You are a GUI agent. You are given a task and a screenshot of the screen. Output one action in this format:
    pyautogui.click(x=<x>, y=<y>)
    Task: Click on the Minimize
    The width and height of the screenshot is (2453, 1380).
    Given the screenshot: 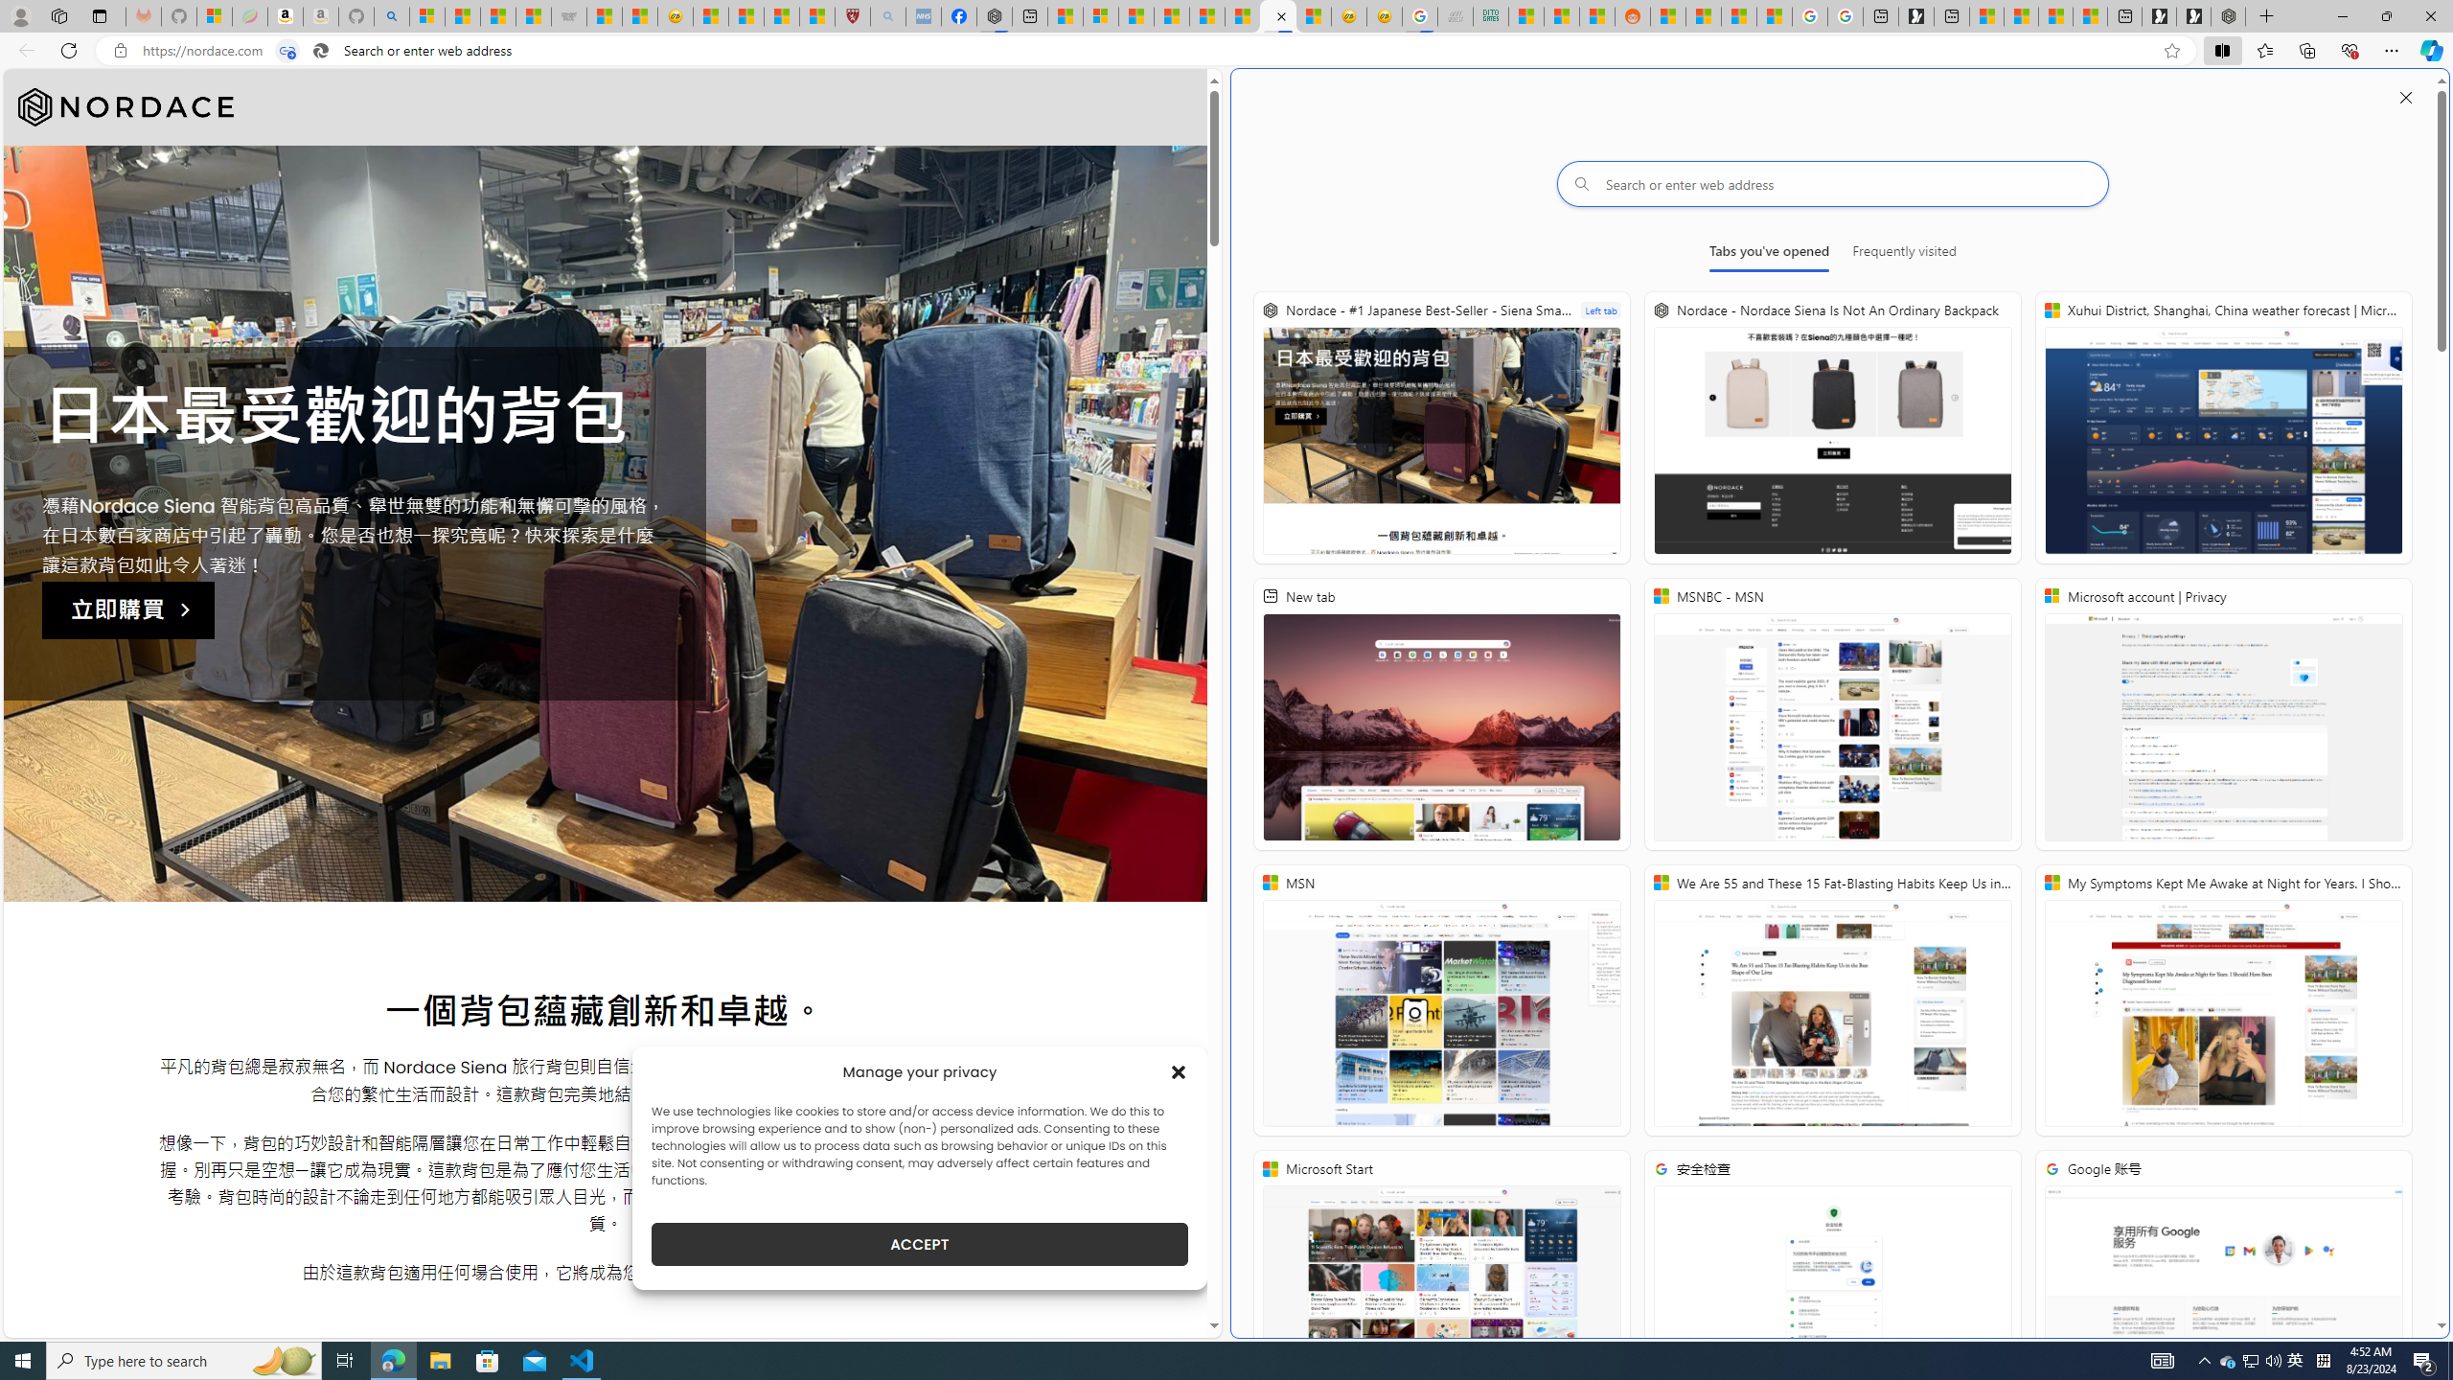 What is the action you would take?
    pyautogui.click(x=2342, y=16)
    